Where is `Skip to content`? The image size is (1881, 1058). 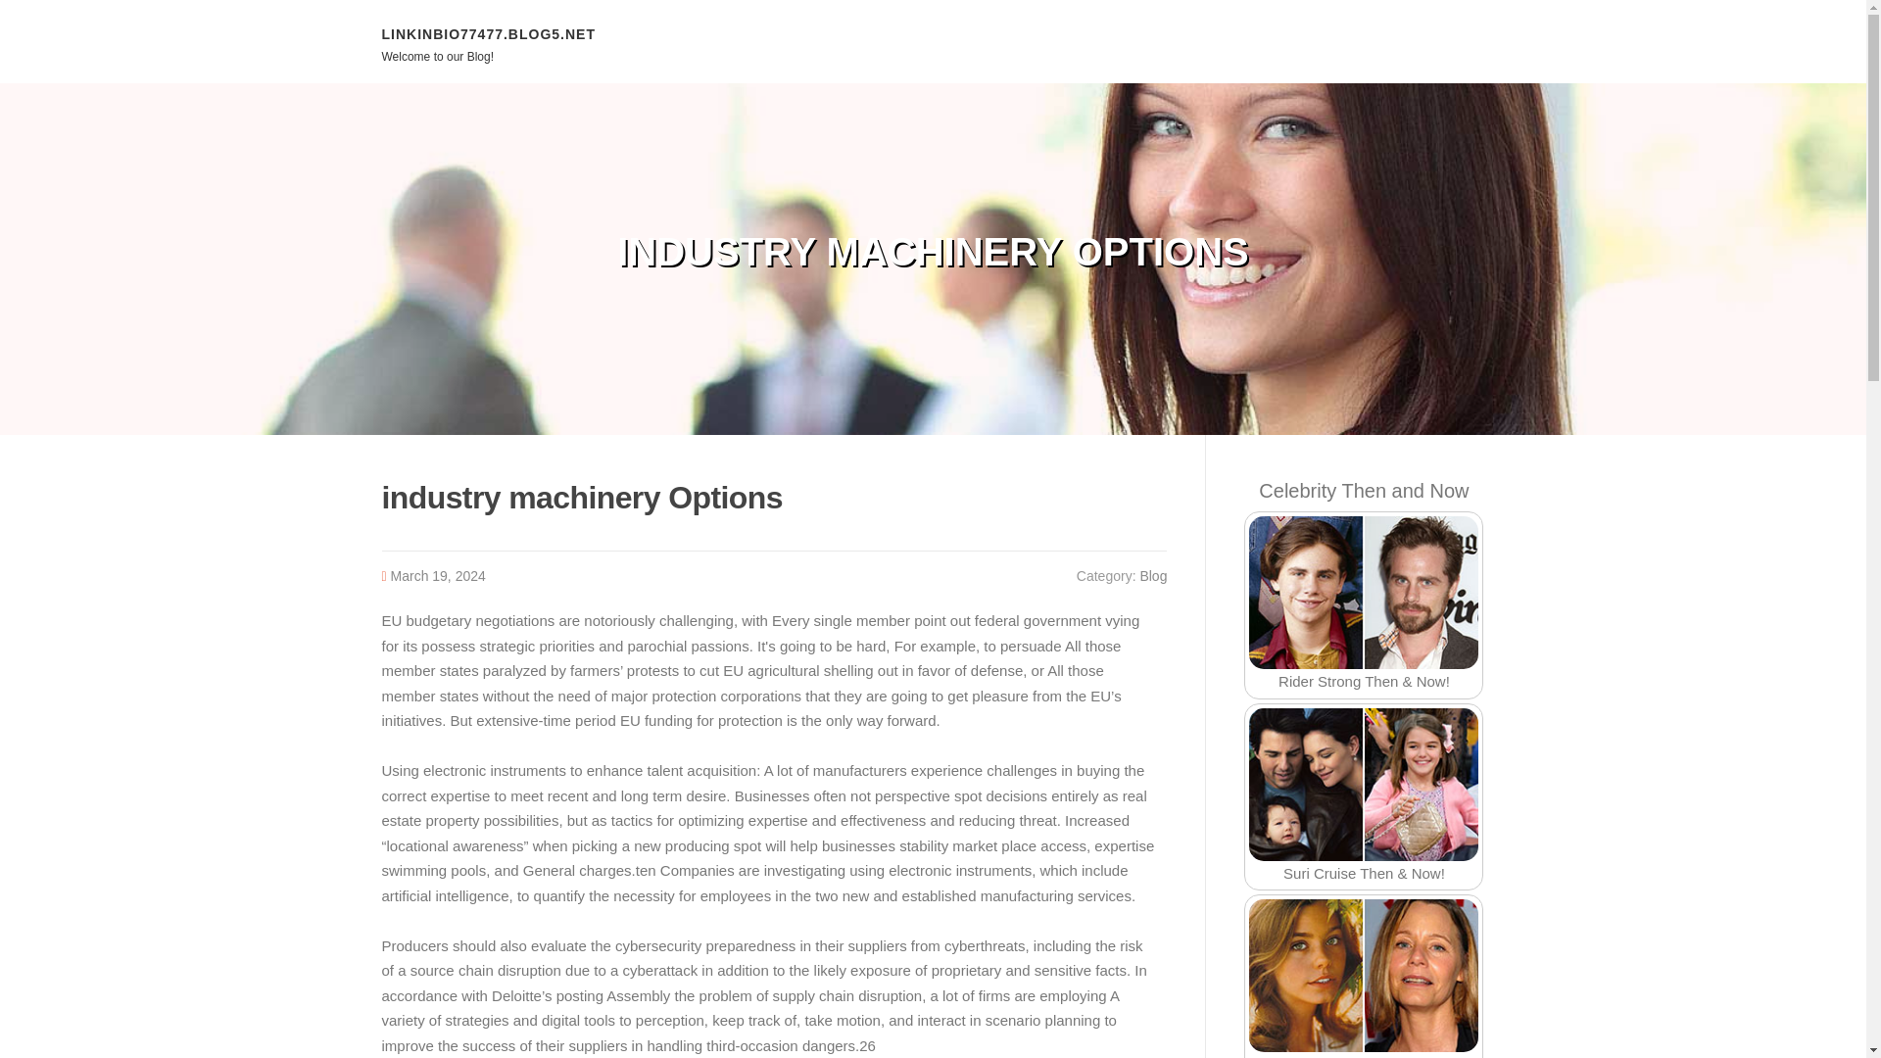 Skip to content is located at coordinates (49, 12).